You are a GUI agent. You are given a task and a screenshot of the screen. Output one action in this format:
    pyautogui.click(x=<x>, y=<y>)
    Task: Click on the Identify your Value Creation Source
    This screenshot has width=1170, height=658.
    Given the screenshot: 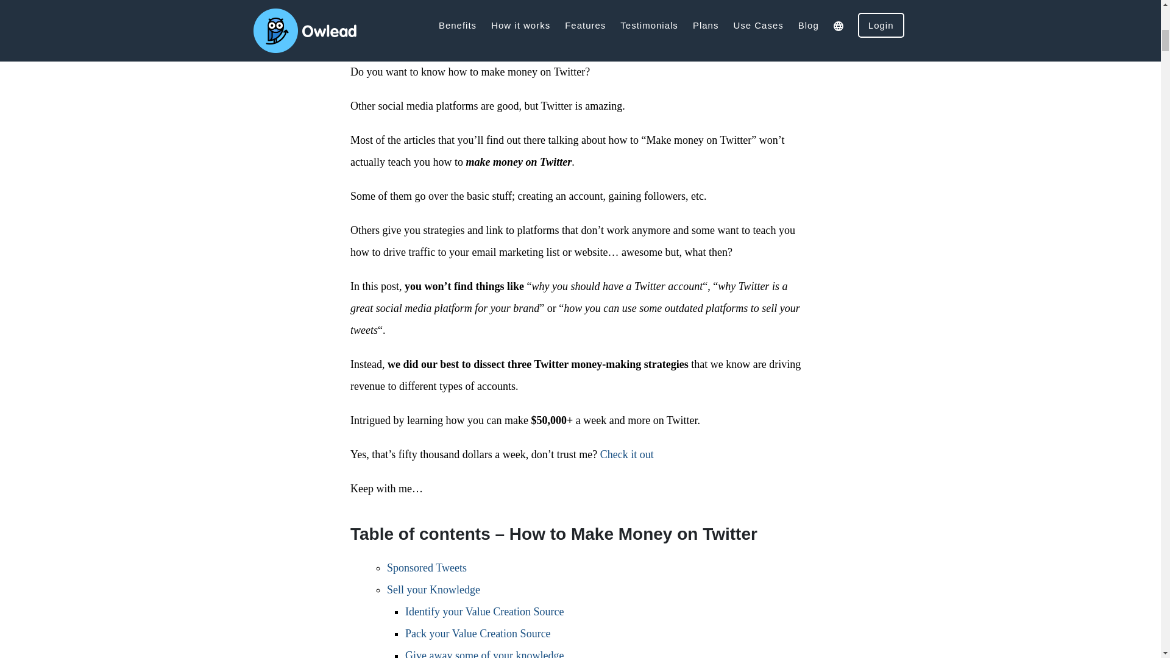 What is the action you would take?
    pyautogui.click(x=484, y=612)
    